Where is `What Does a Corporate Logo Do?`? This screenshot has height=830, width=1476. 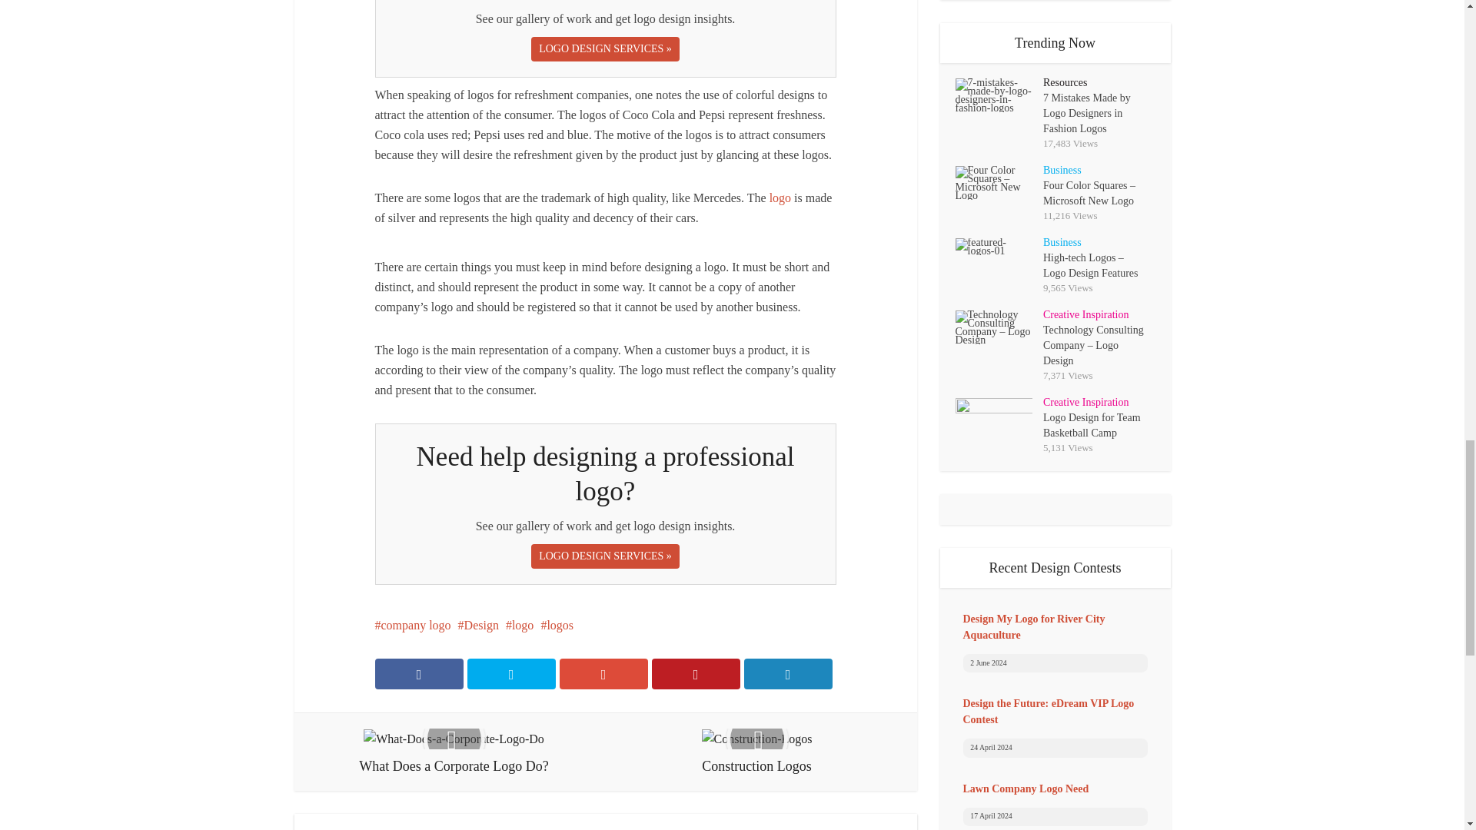 What Does a Corporate Logo Do? is located at coordinates (454, 752).